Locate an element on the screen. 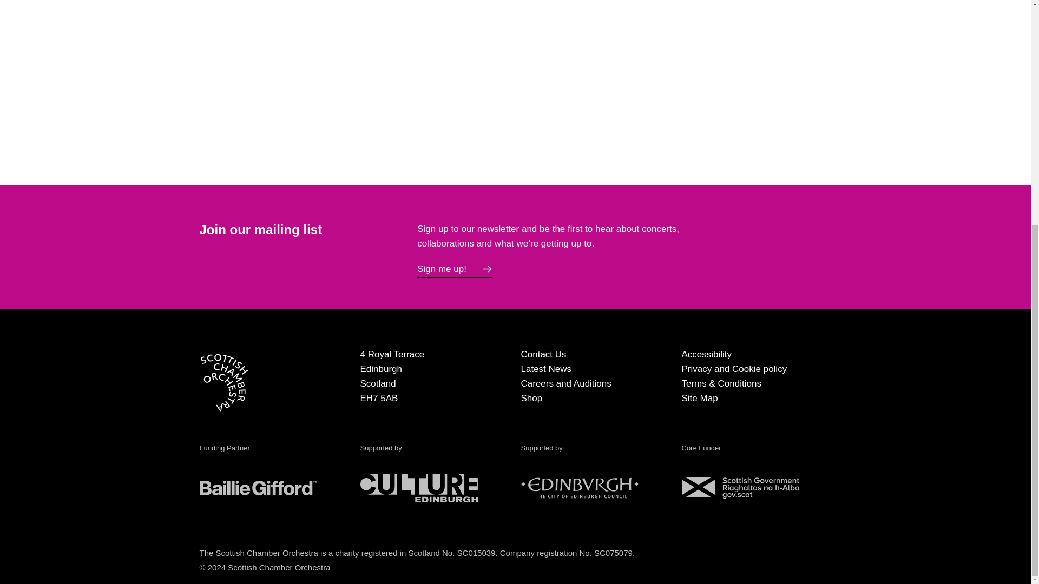 This screenshot has width=1039, height=584. Privacy and Cookie policy is located at coordinates (734, 369).